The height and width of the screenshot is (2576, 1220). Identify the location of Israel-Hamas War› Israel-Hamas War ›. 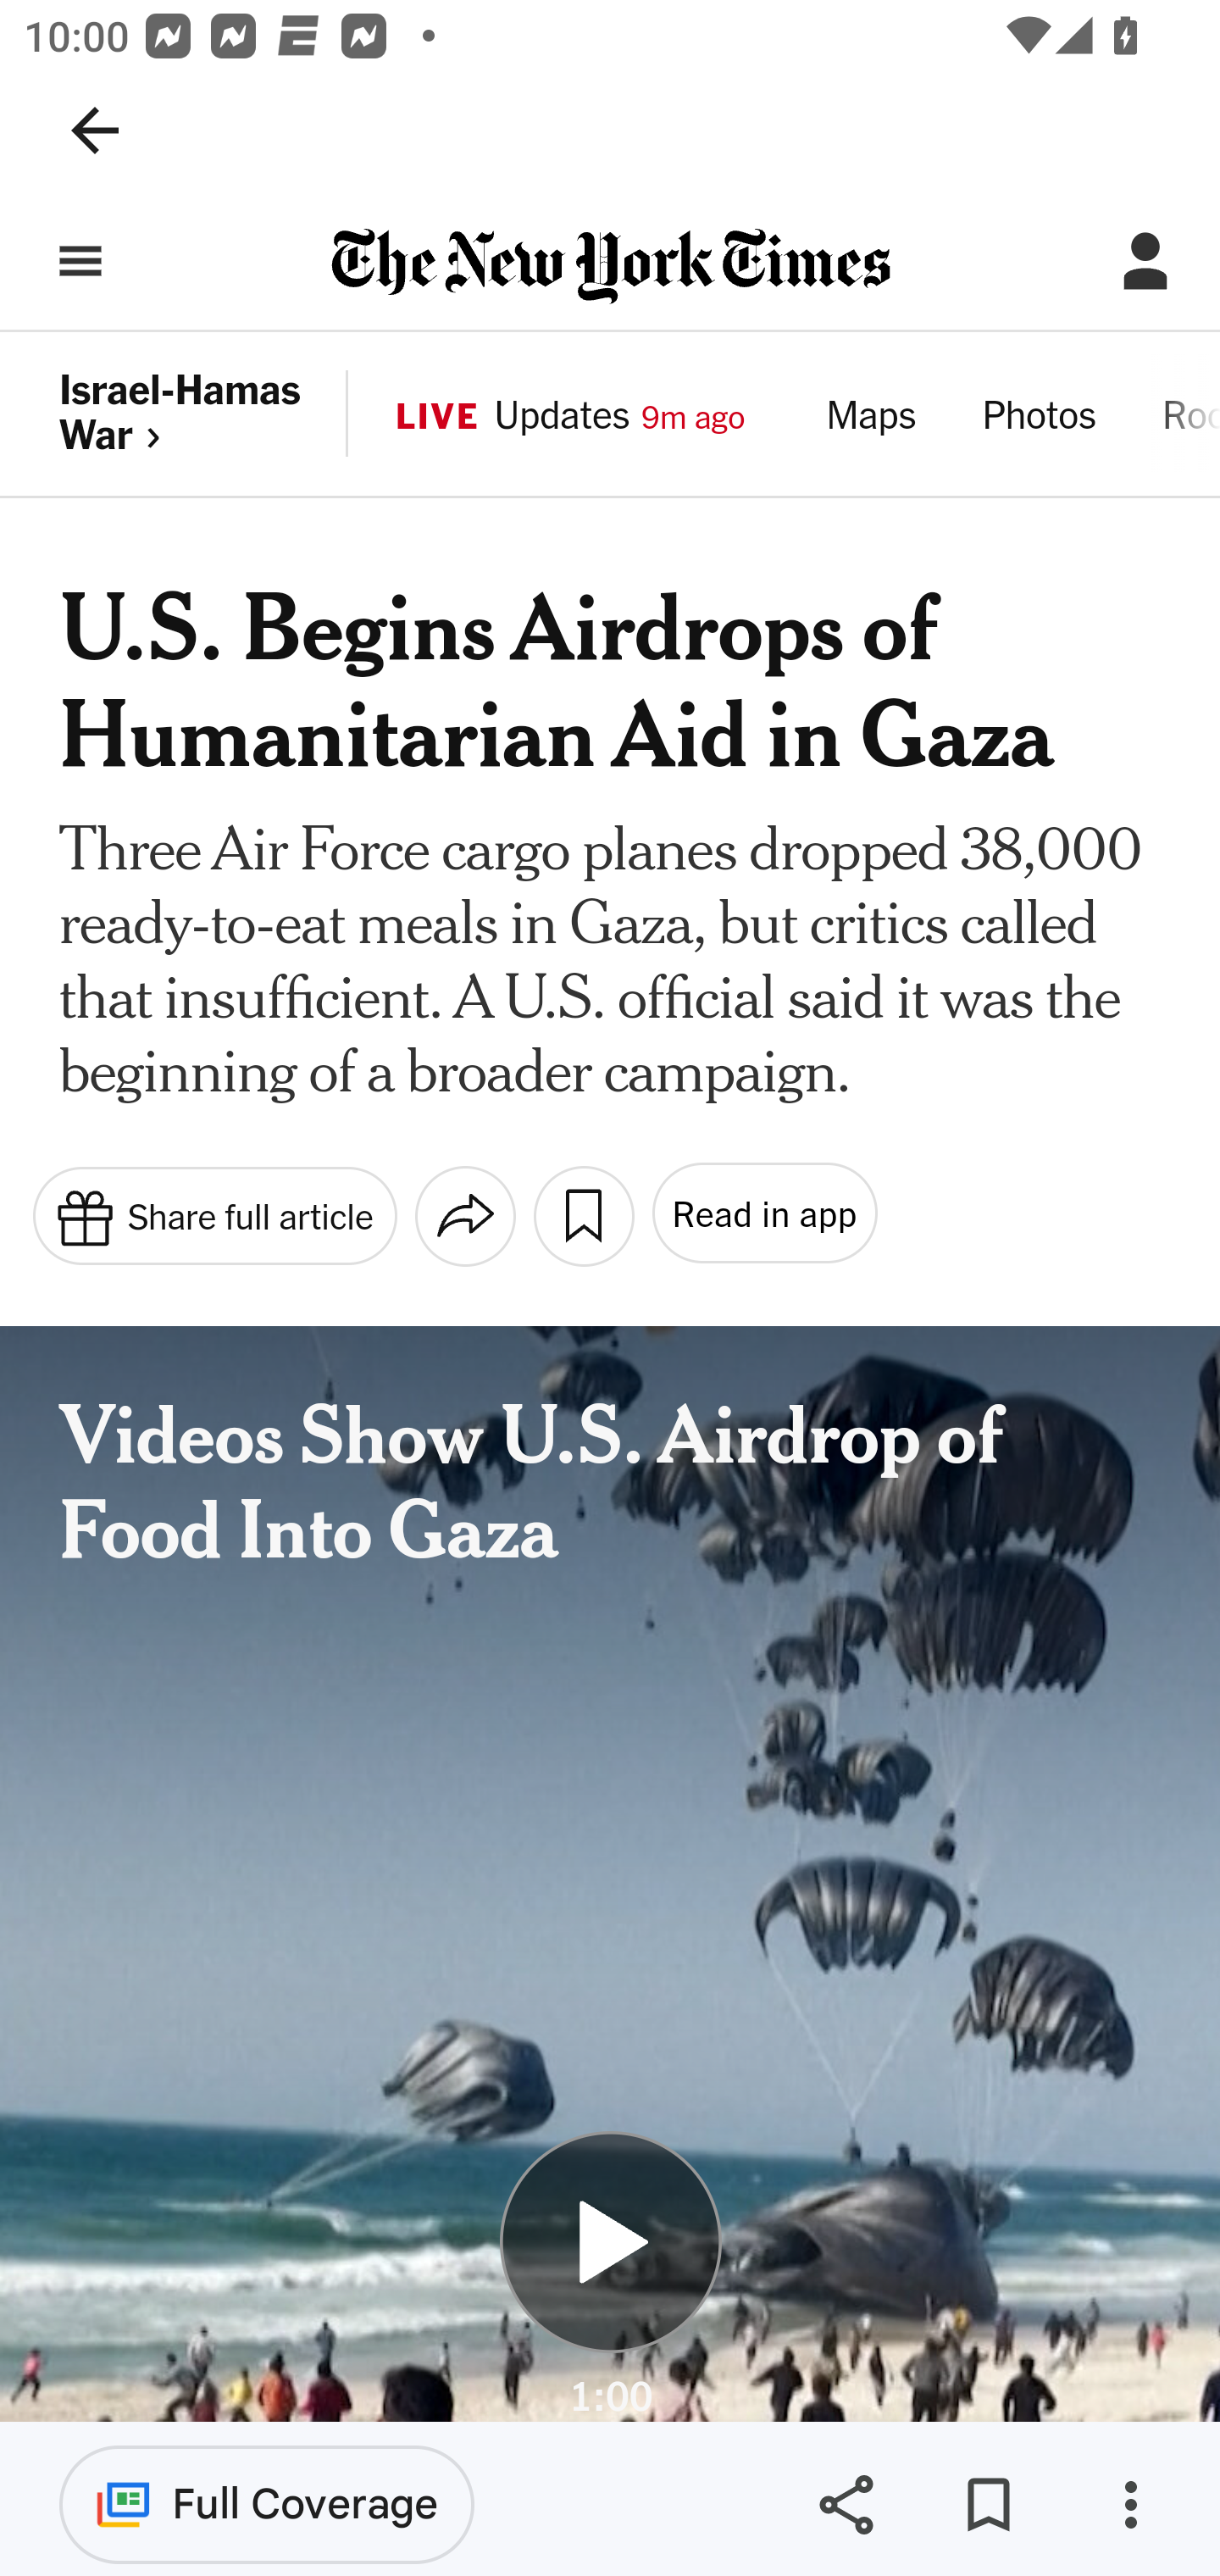
(205, 414).